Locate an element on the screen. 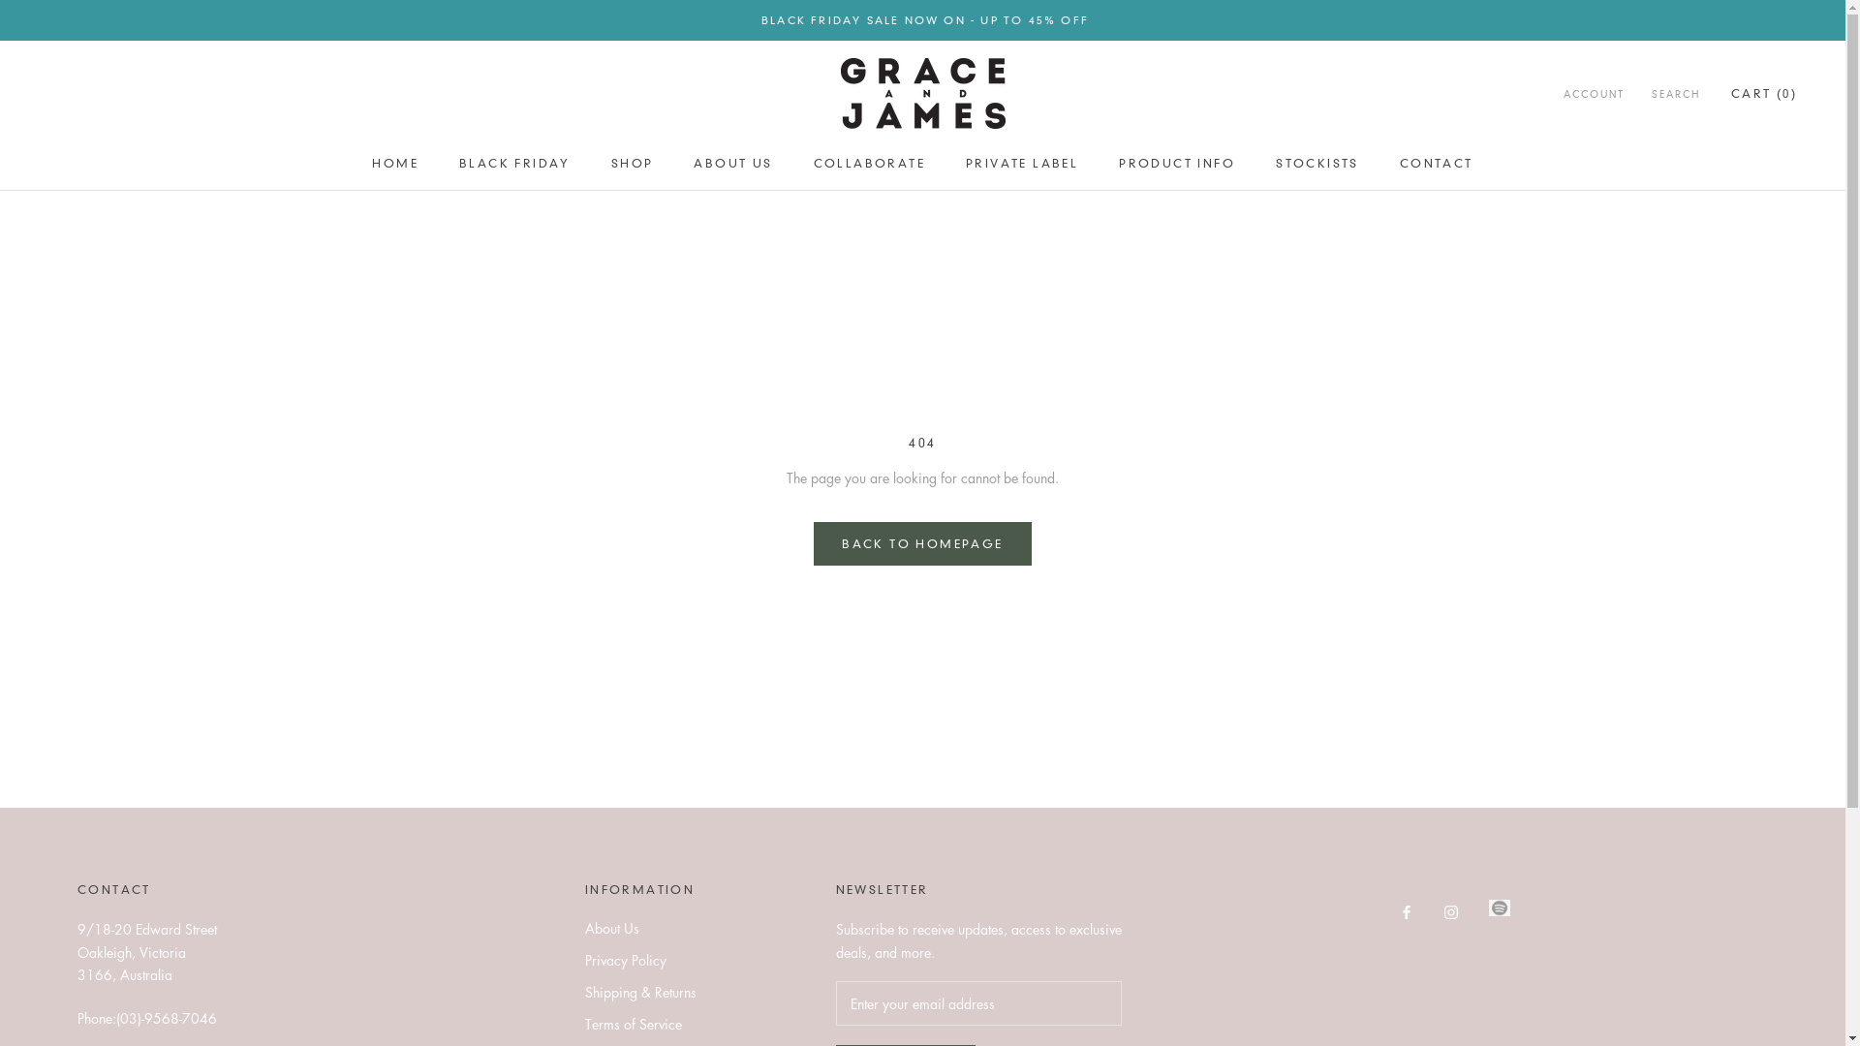 The width and height of the screenshot is (1860, 1046). COLLABORATE
COLLABORATE is located at coordinates (870, 163).